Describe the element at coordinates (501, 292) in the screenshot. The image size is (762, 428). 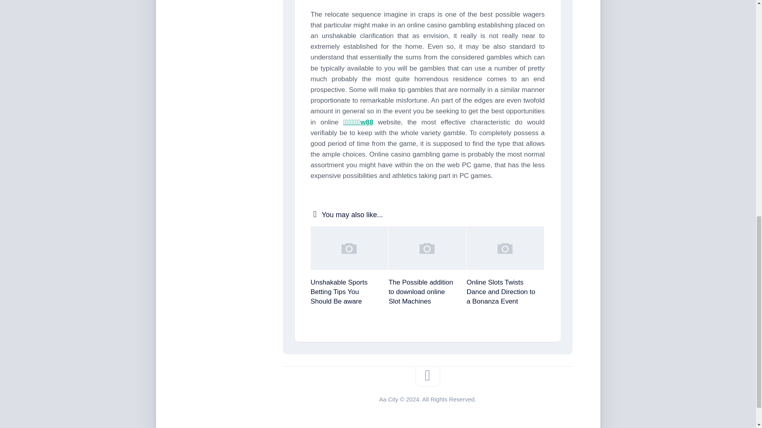
I see `Online Slots Twists Dance and Direction to a Bonanza Event` at that location.